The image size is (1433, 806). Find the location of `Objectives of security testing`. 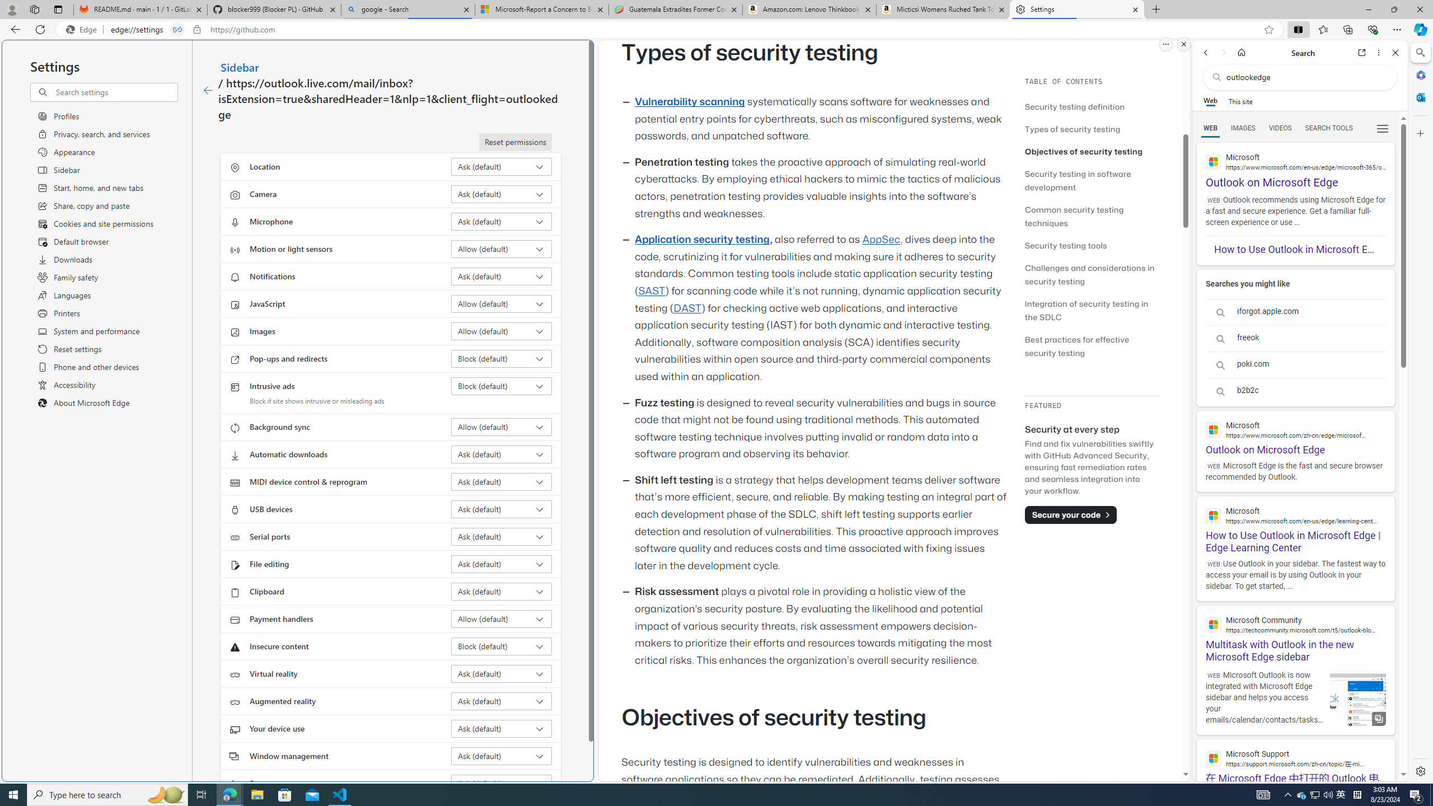

Objectives of security testing is located at coordinates (1084, 151).